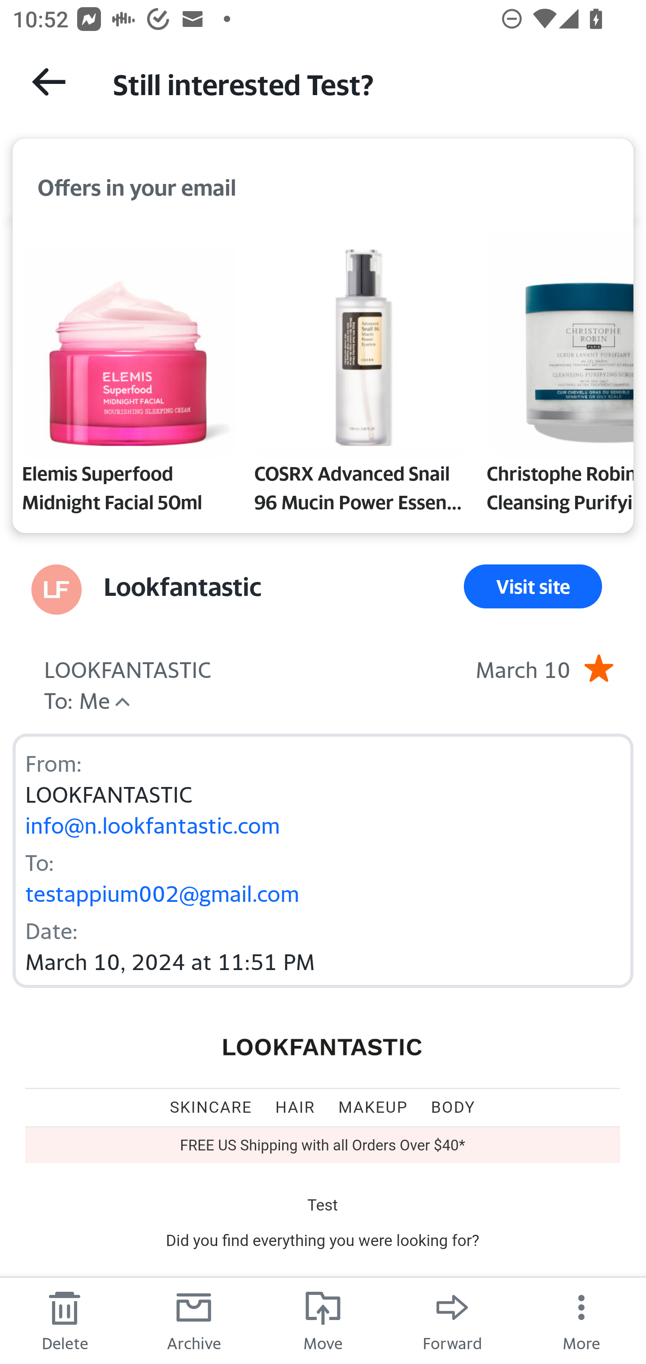  I want to click on LOOKFANTASTIC Sender LOOKFANTASTIC, so click(127, 668).